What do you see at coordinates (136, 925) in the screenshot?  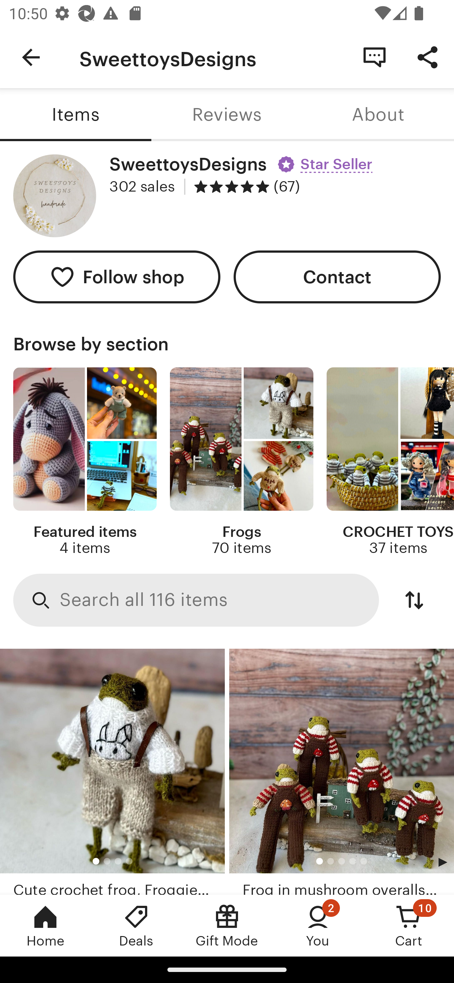 I see `Deals` at bounding box center [136, 925].